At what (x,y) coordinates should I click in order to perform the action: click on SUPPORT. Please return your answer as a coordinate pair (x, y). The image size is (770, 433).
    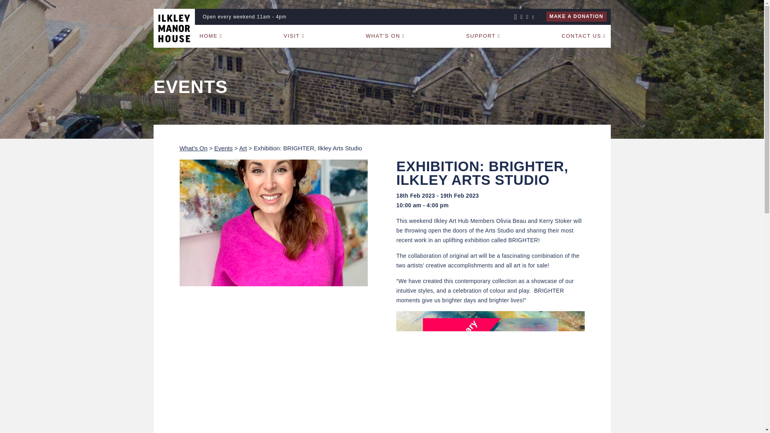
    Looking at the image, I should click on (483, 36).